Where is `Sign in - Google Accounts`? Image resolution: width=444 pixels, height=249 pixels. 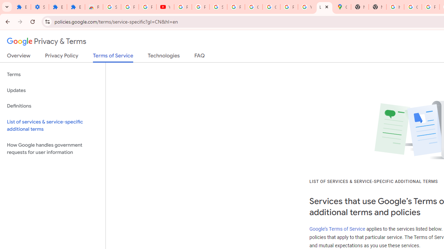
Sign in - Google Accounts is located at coordinates (219, 7).